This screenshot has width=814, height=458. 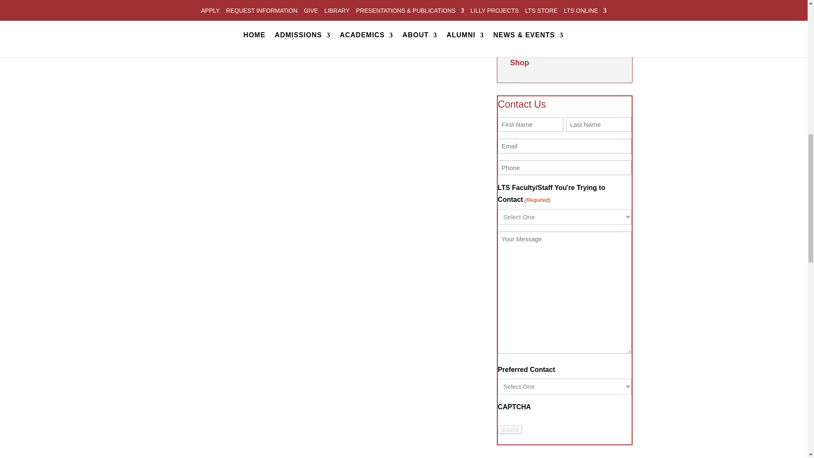 I want to click on Submit, so click(x=510, y=430).